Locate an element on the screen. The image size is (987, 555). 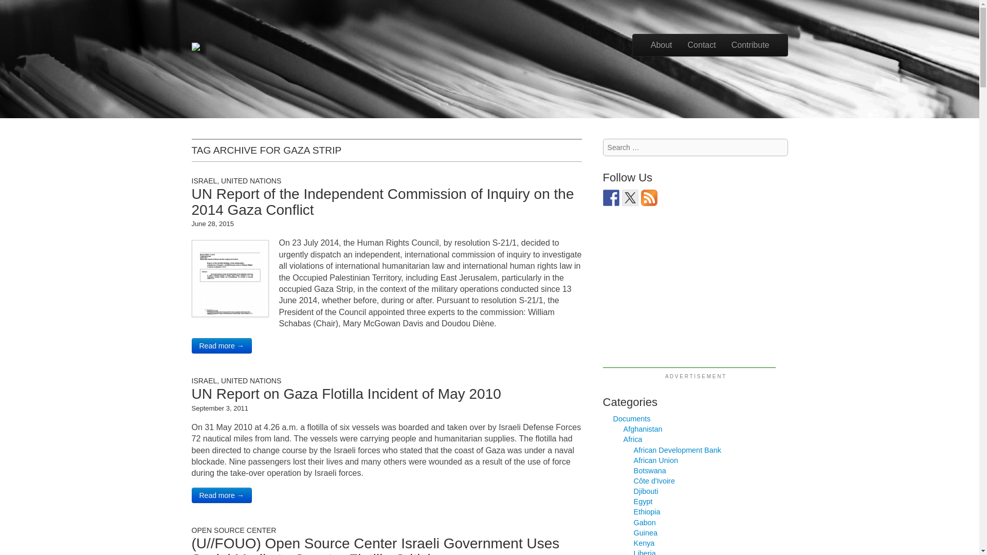
UN Report on Gaza Flotilla Incident of May 2010 is located at coordinates (345, 394).